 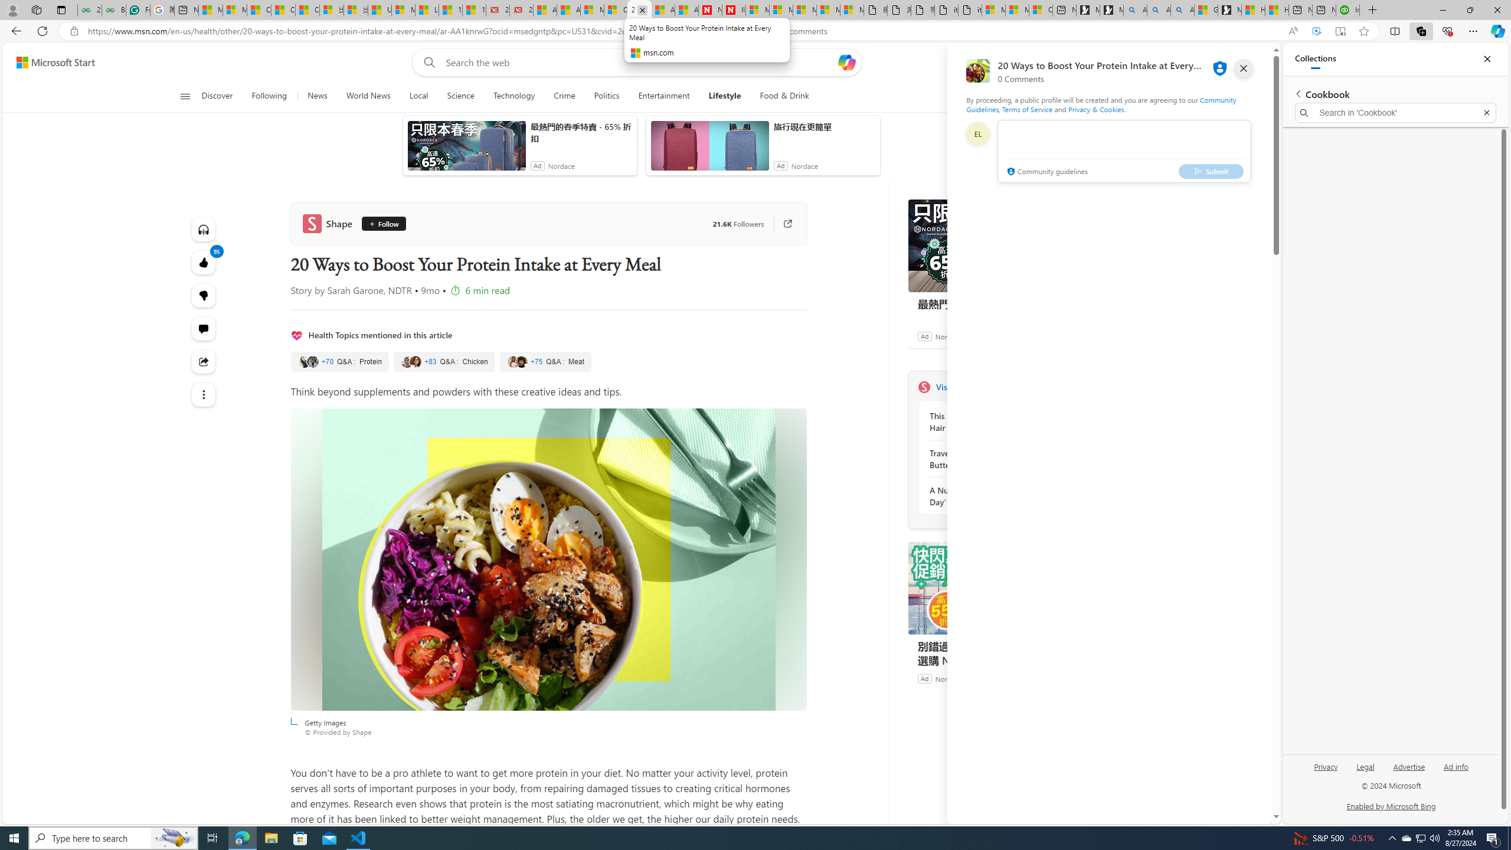 What do you see at coordinates (923, 387) in the screenshot?
I see `Shape` at bounding box center [923, 387].